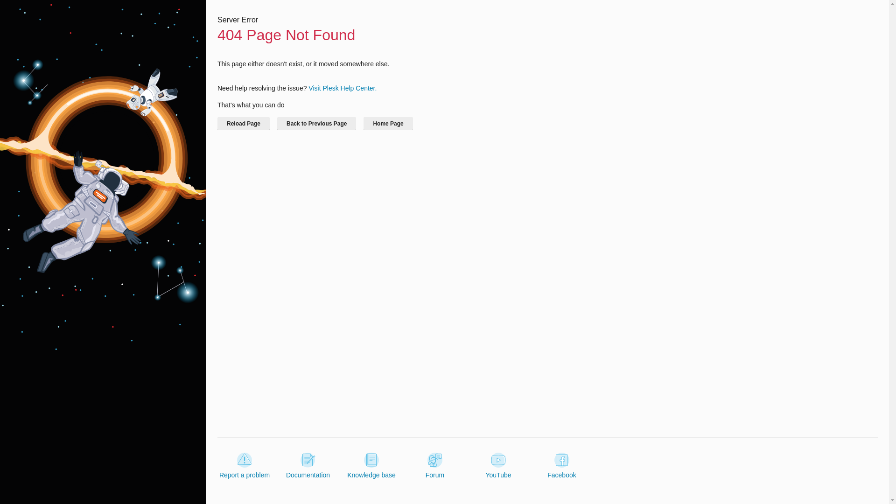 The image size is (896, 504). I want to click on Back to Previous Page, so click(316, 123).